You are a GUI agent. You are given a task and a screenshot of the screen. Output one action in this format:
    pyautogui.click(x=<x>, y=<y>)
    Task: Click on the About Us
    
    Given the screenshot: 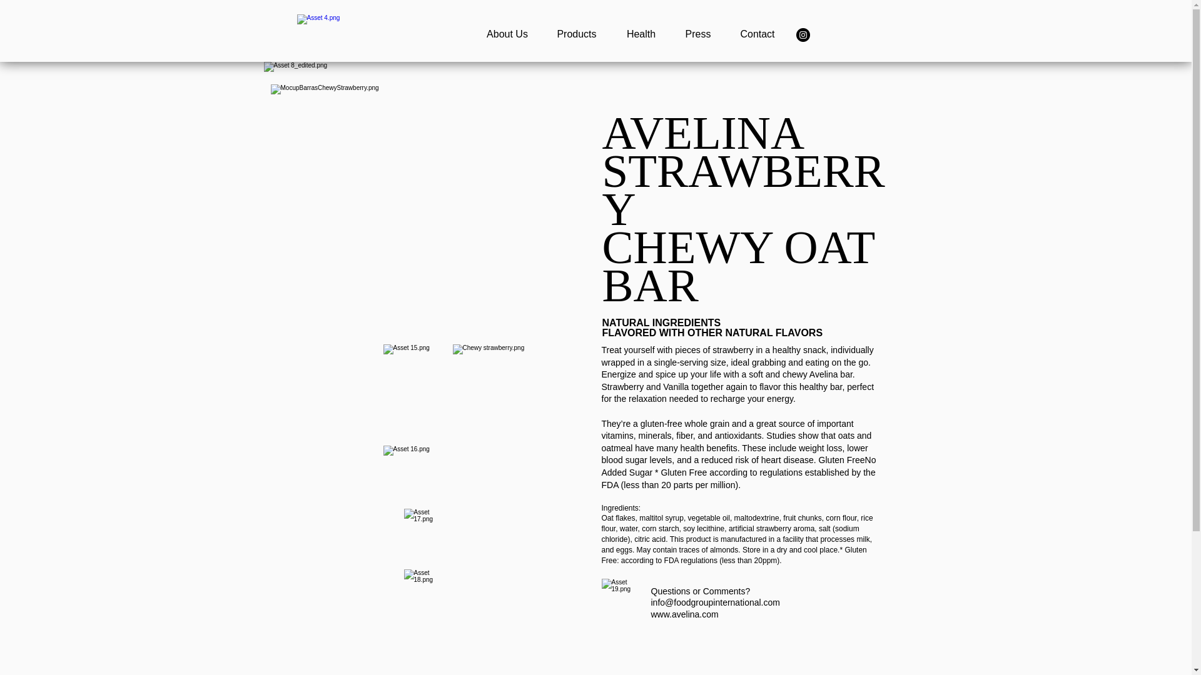 What is the action you would take?
    pyautogui.click(x=508, y=34)
    